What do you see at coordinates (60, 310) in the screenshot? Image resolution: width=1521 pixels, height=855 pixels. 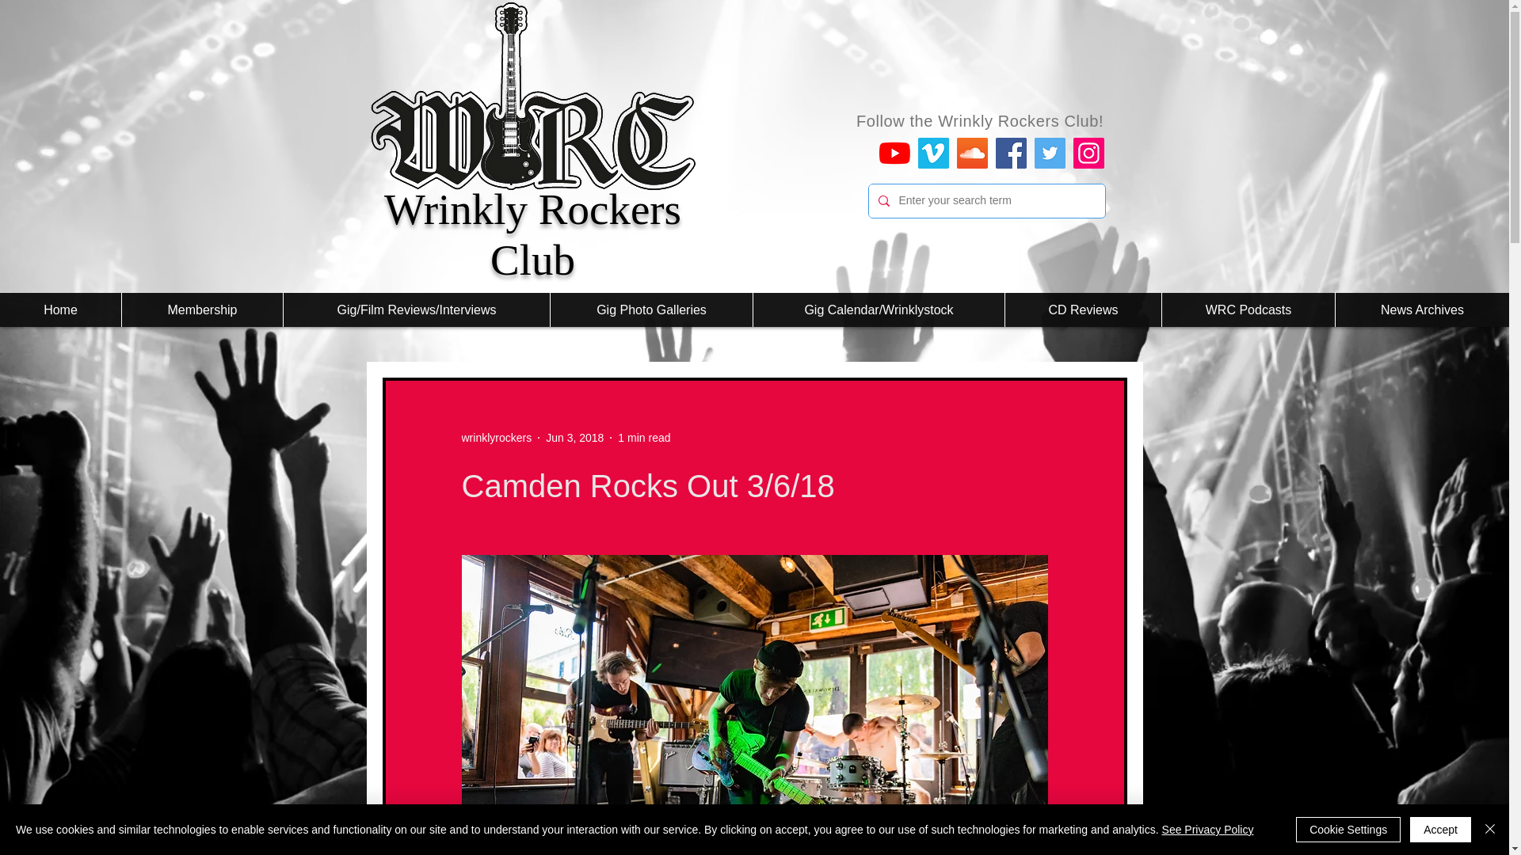 I see `Home` at bounding box center [60, 310].